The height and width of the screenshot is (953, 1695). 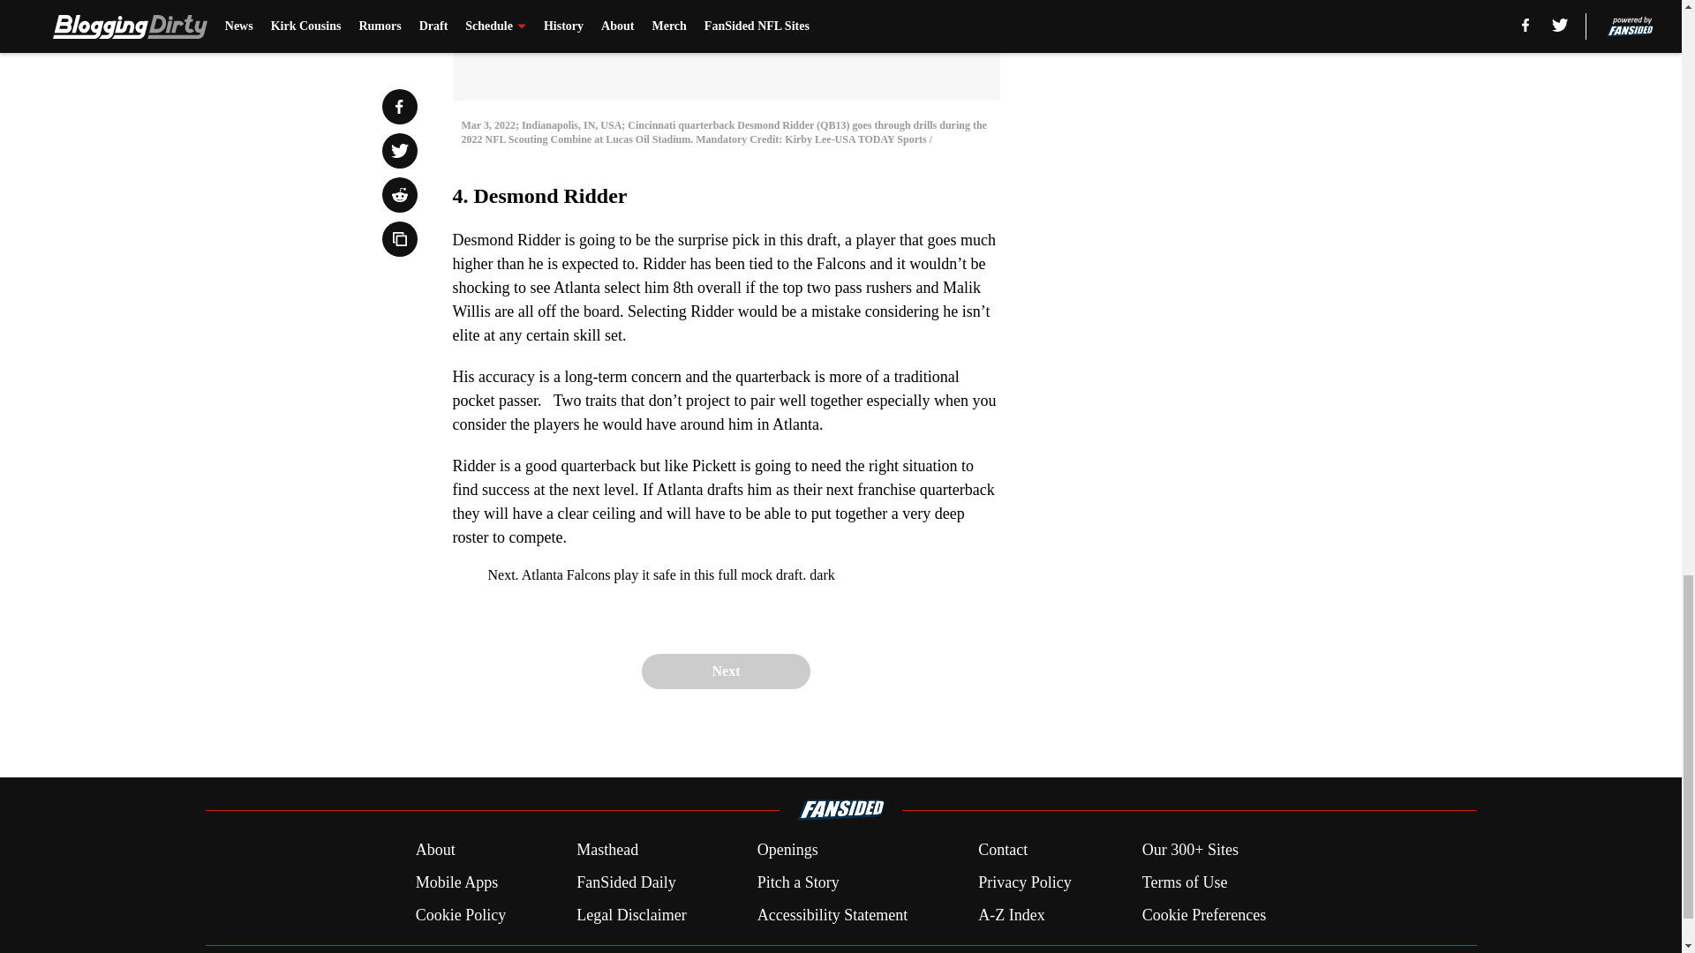 What do you see at coordinates (832, 914) in the screenshot?
I see `Accessibility Statement` at bounding box center [832, 914].